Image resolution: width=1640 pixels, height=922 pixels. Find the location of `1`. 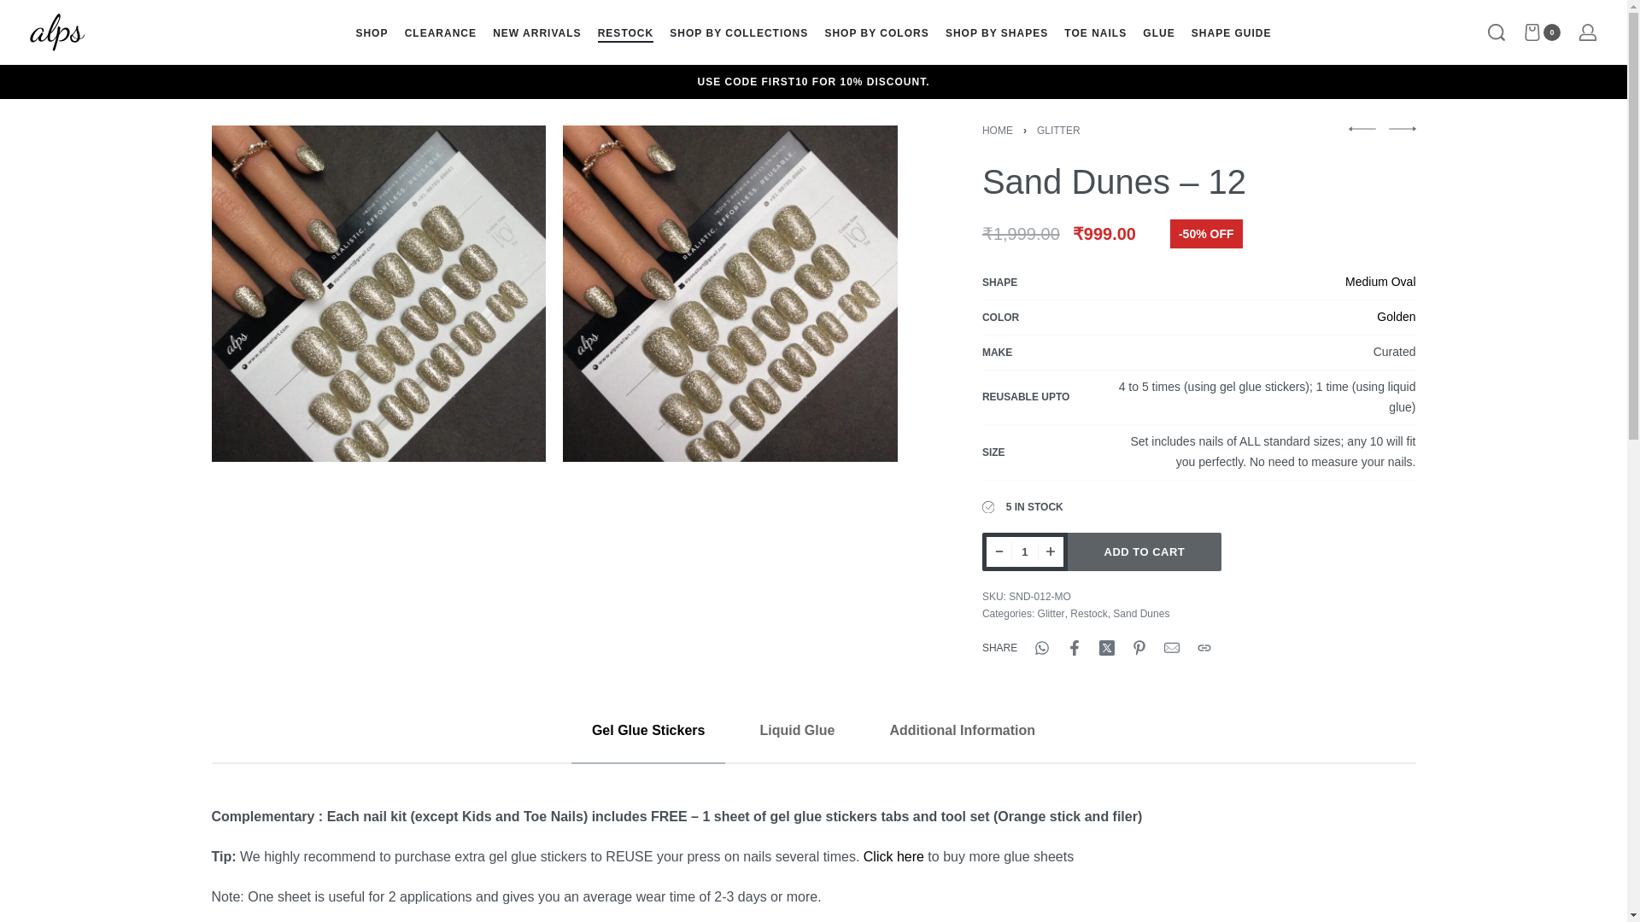

1 is located at coordinates (1025, 551).